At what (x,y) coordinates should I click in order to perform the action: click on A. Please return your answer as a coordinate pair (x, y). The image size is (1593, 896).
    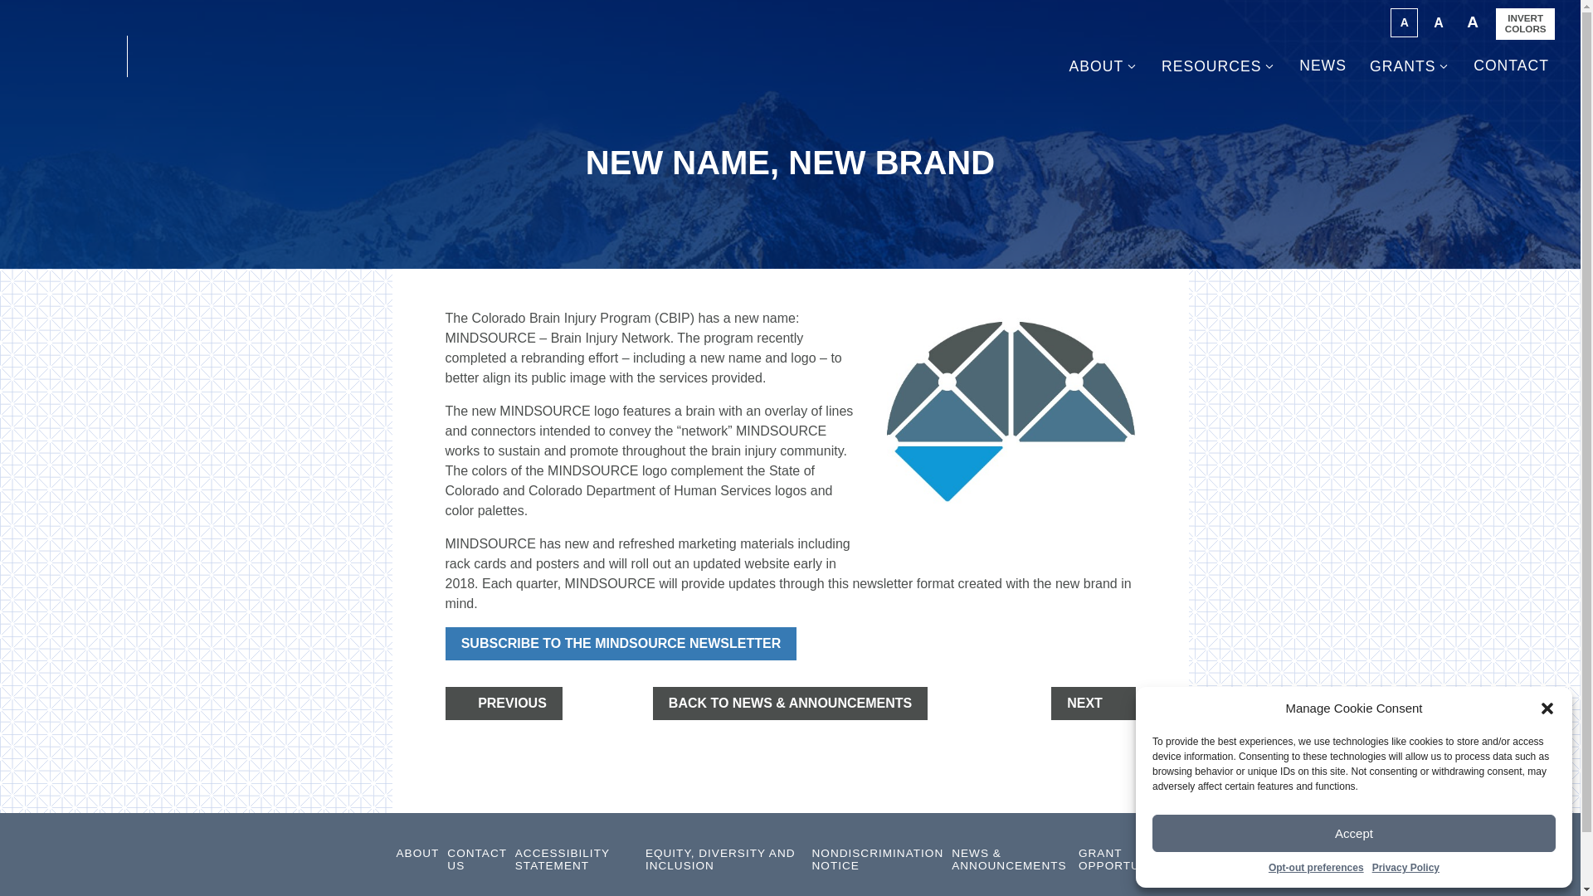
    Looking at the image, I should click on (1472, 23).